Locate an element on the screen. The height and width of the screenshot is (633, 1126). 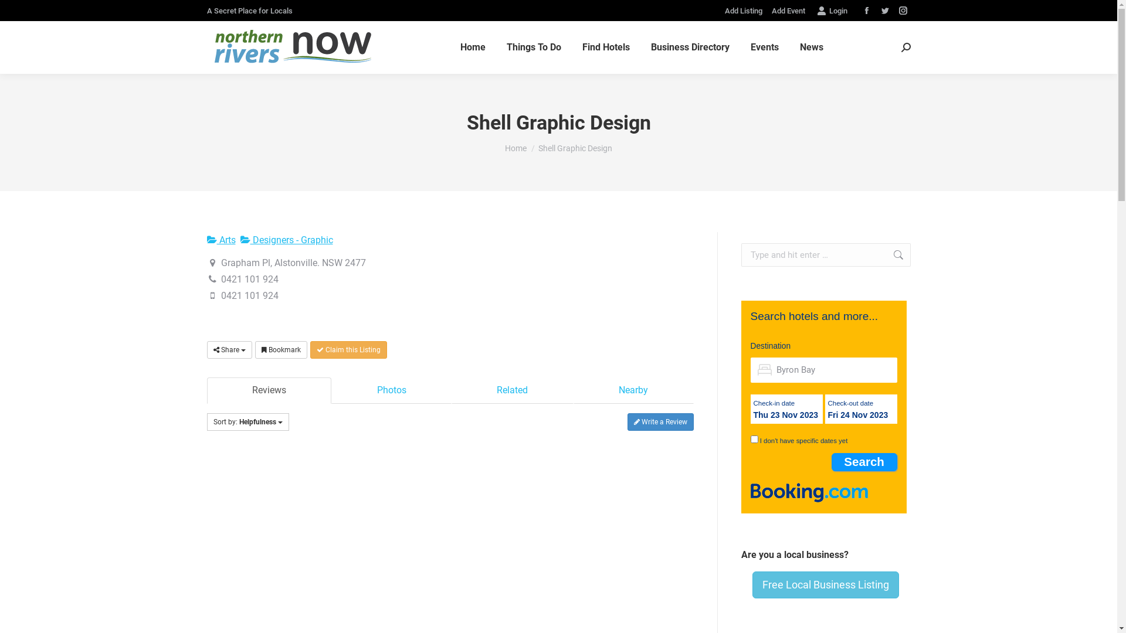
Nearby is located at coordinates (633, 390).